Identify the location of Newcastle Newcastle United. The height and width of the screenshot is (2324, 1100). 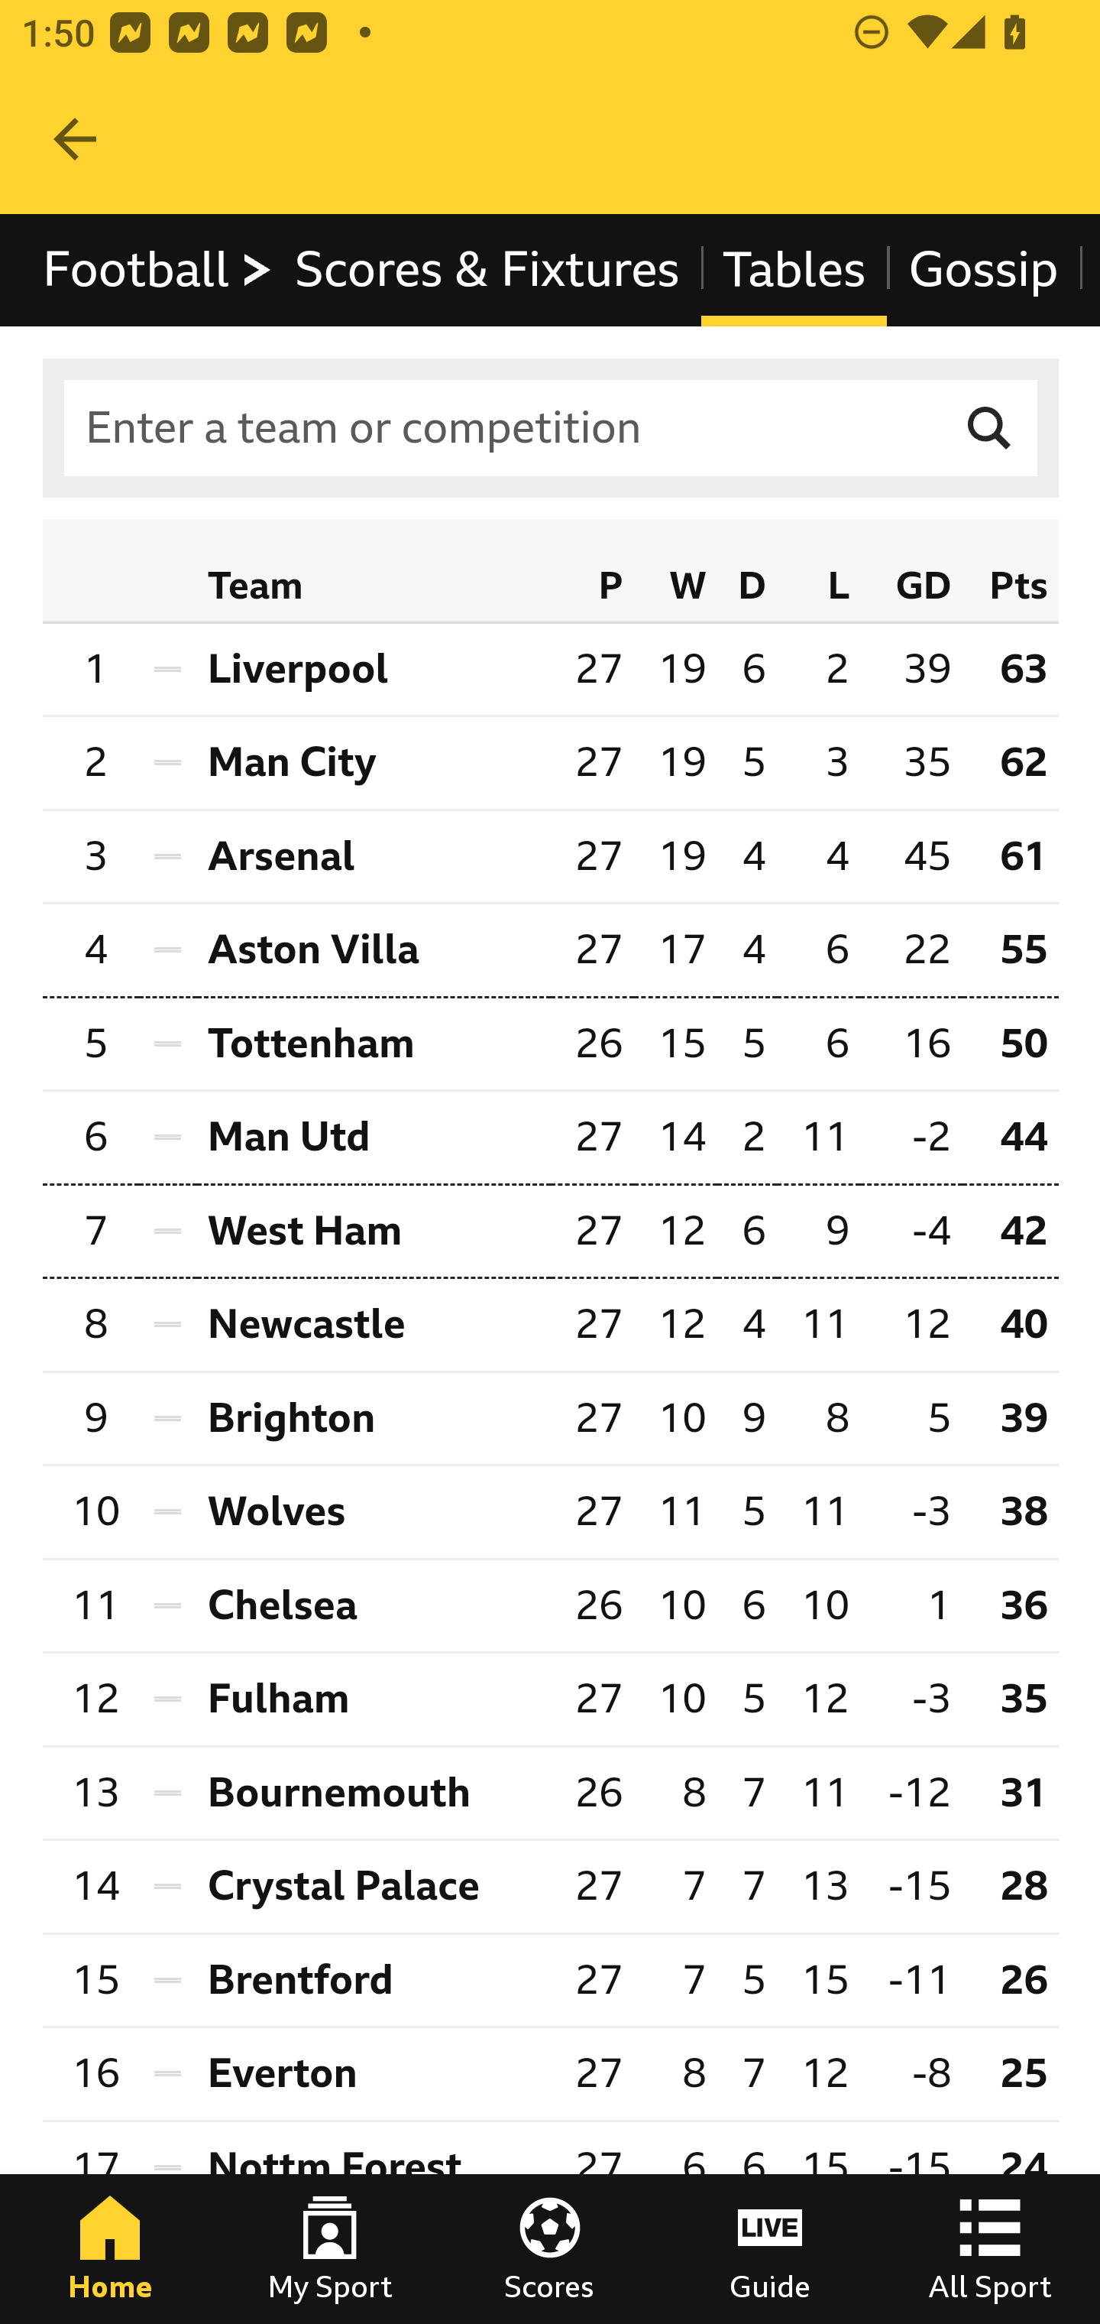
(374, 1326).